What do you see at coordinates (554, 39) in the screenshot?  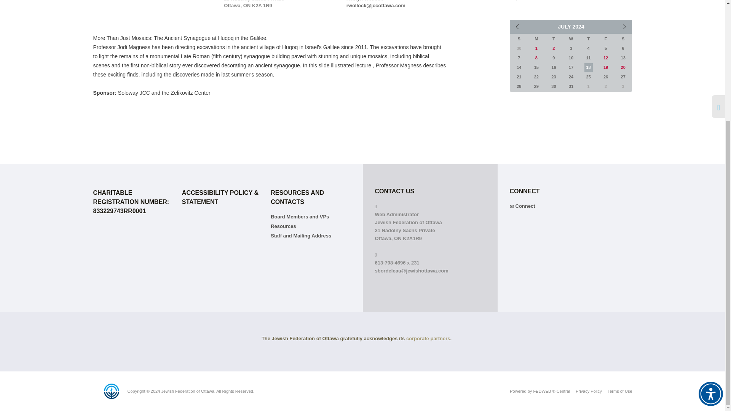 I see `Tuesday` at bounding box center [554, 39].